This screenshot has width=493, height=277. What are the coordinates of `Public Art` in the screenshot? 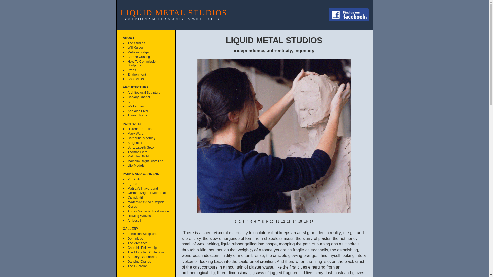 It's located at (148, 179).